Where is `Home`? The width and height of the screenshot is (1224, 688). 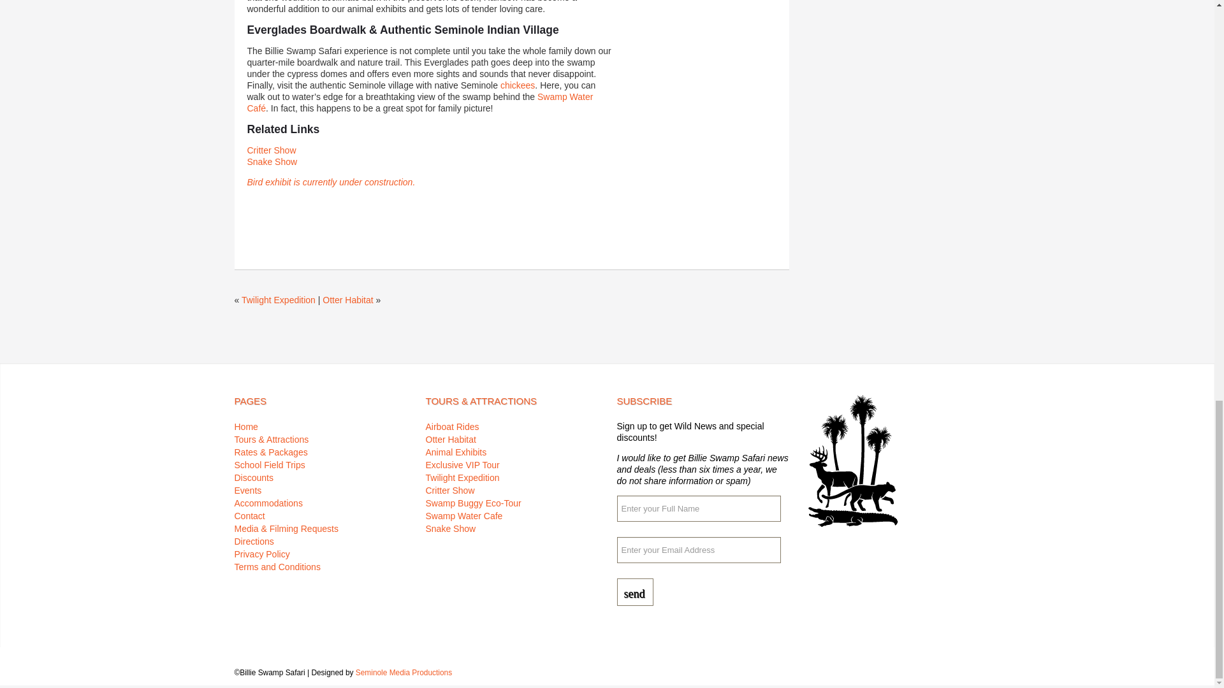
Home is located at coordinates (246, 427).